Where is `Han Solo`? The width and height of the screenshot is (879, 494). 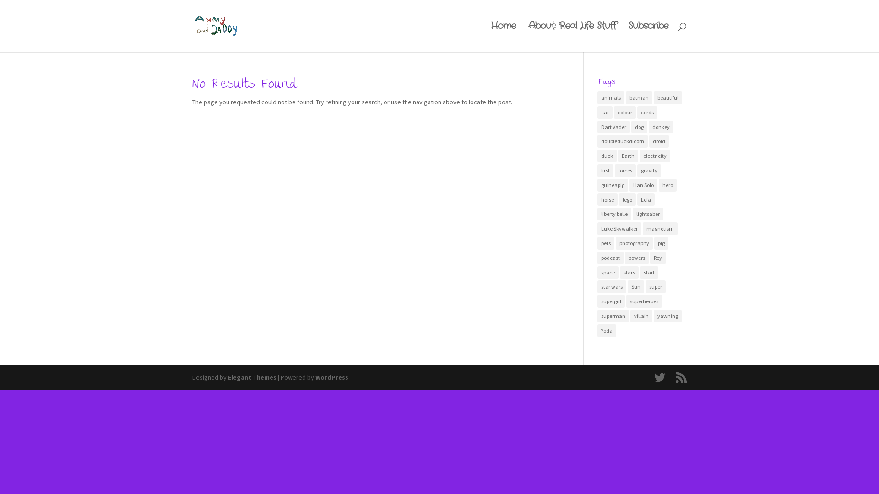
Han Solo is located at coordinates (644, 185).